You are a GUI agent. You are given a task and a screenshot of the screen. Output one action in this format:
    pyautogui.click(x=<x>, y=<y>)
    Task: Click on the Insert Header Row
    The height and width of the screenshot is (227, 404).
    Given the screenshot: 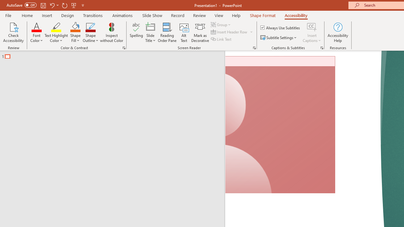 What is the action you would take?
    pyautogui.click(x=232, y=32)
    